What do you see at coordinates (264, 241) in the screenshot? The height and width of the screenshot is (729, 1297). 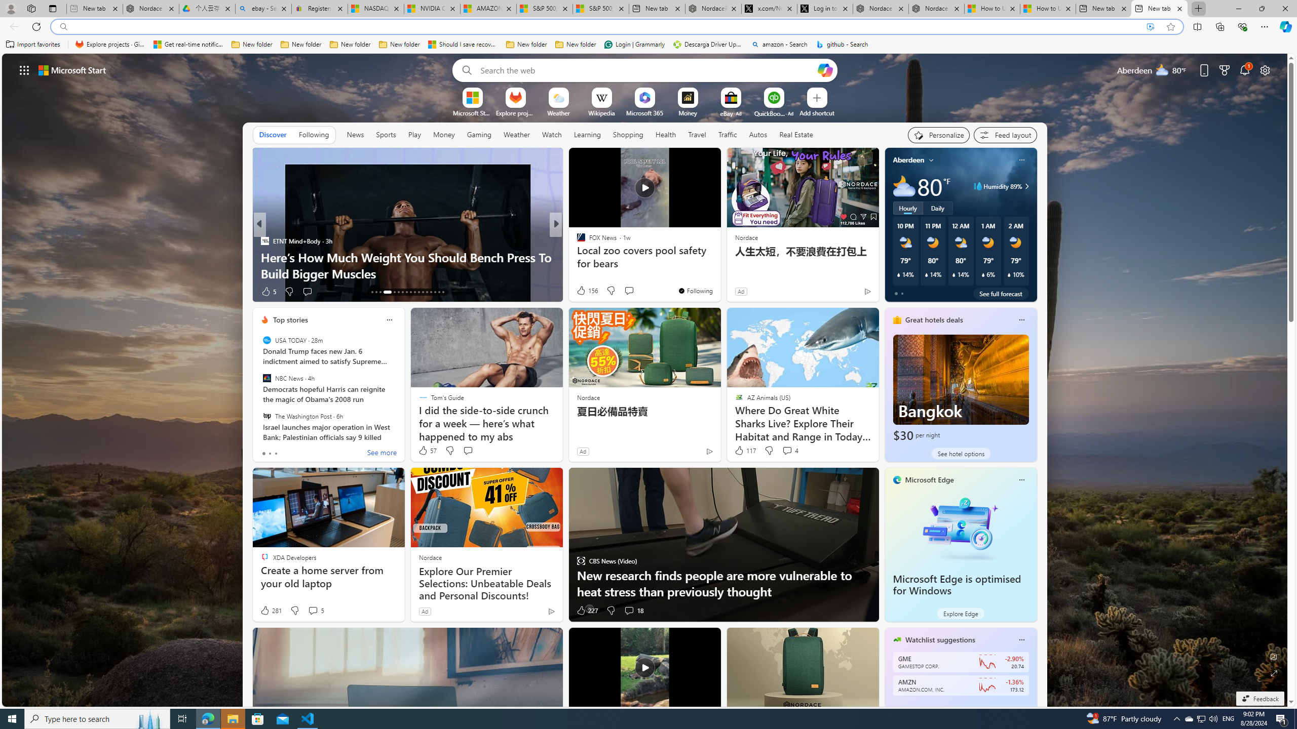 I see `ETNT Mind+Body` at bounding box center [264, 241].